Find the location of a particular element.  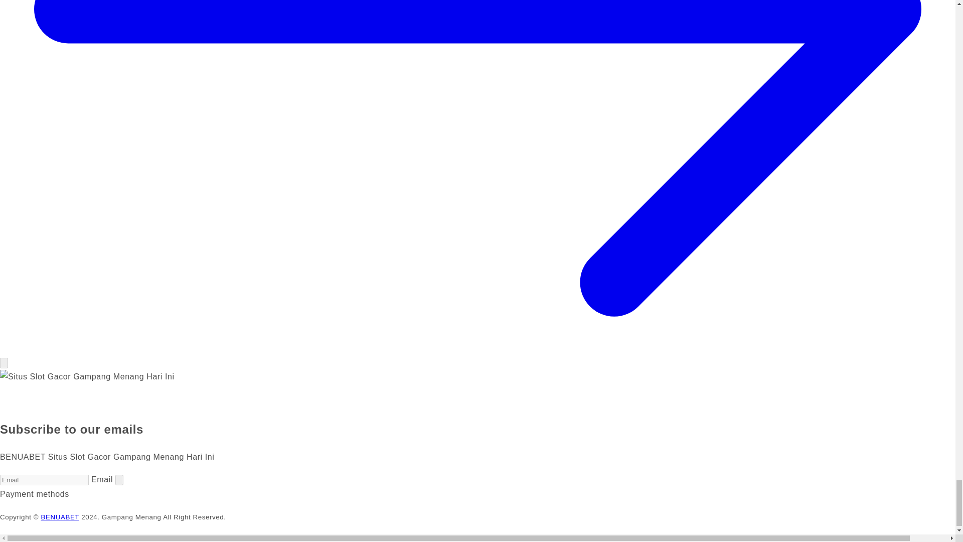

BENUABET is located at coordinates (59, 517).